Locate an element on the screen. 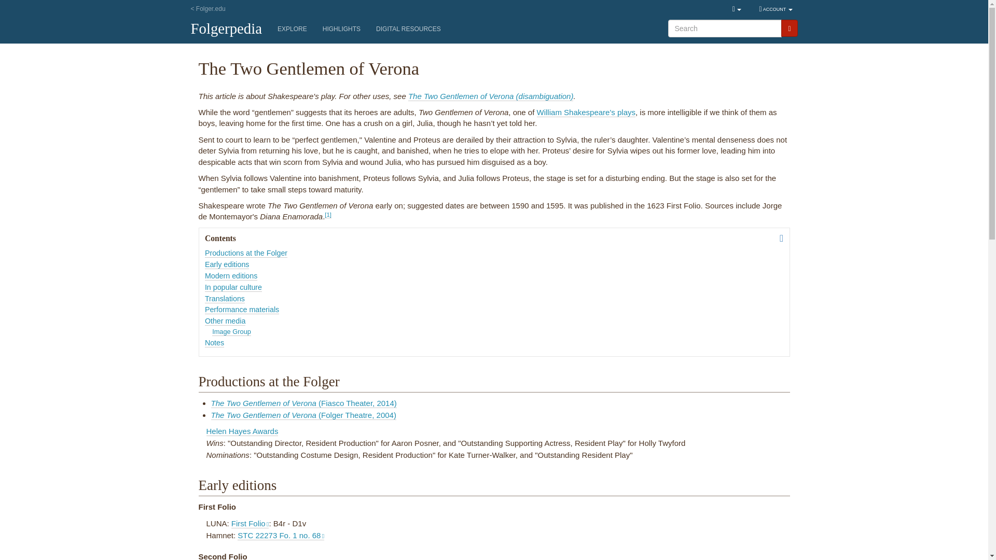 The image size is (996, 560). In popular culture is located at coordinates (233, 287).